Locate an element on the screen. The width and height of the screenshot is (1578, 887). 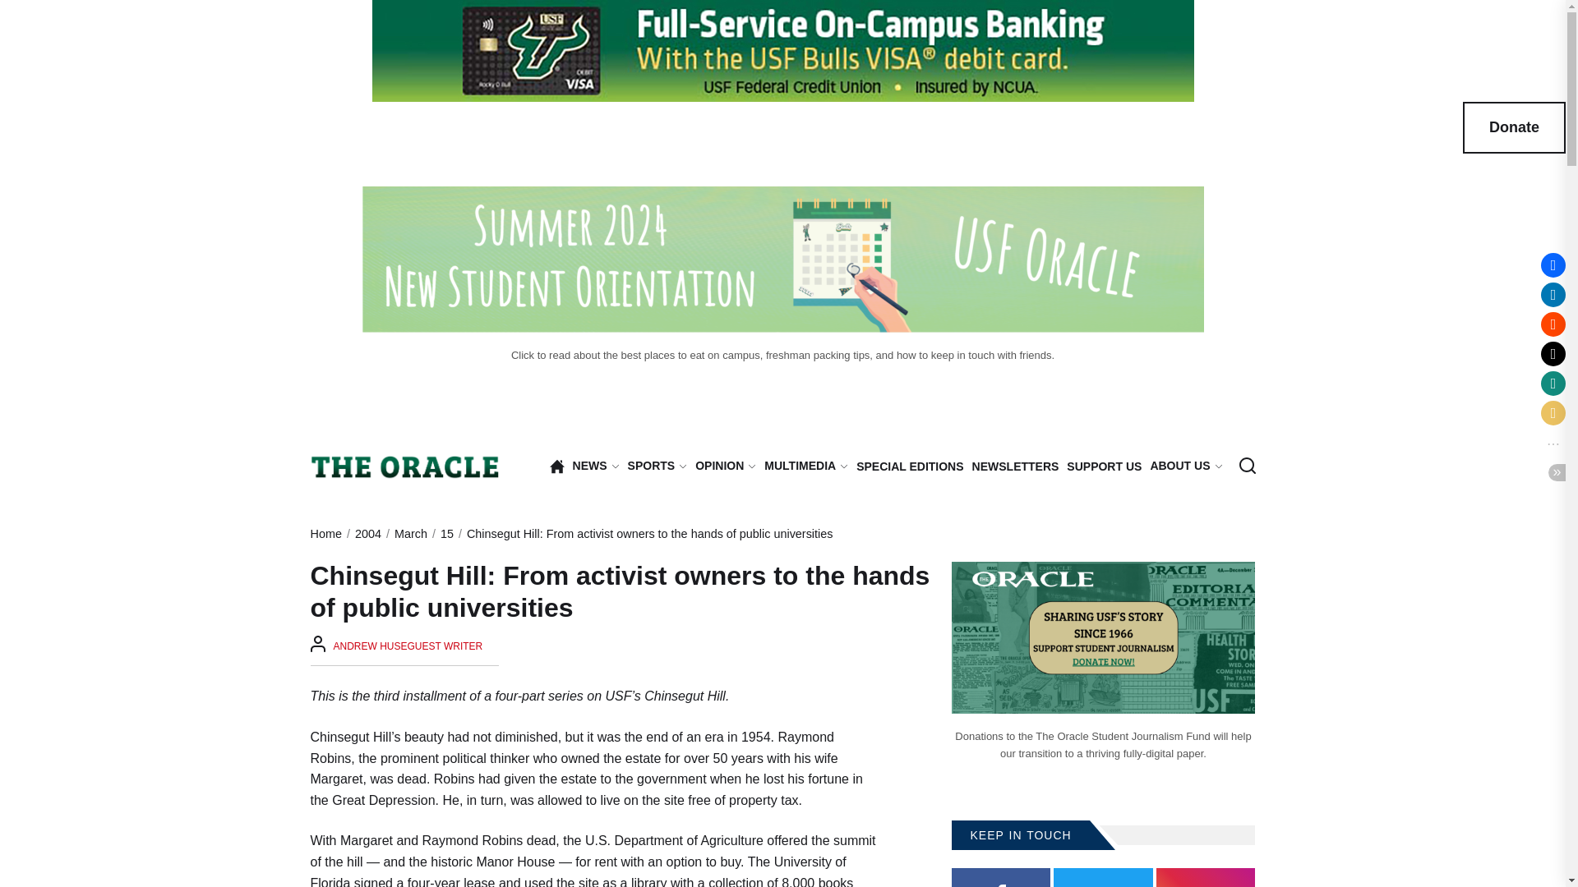
ABOUT US is located at coordinates (1185, 466).